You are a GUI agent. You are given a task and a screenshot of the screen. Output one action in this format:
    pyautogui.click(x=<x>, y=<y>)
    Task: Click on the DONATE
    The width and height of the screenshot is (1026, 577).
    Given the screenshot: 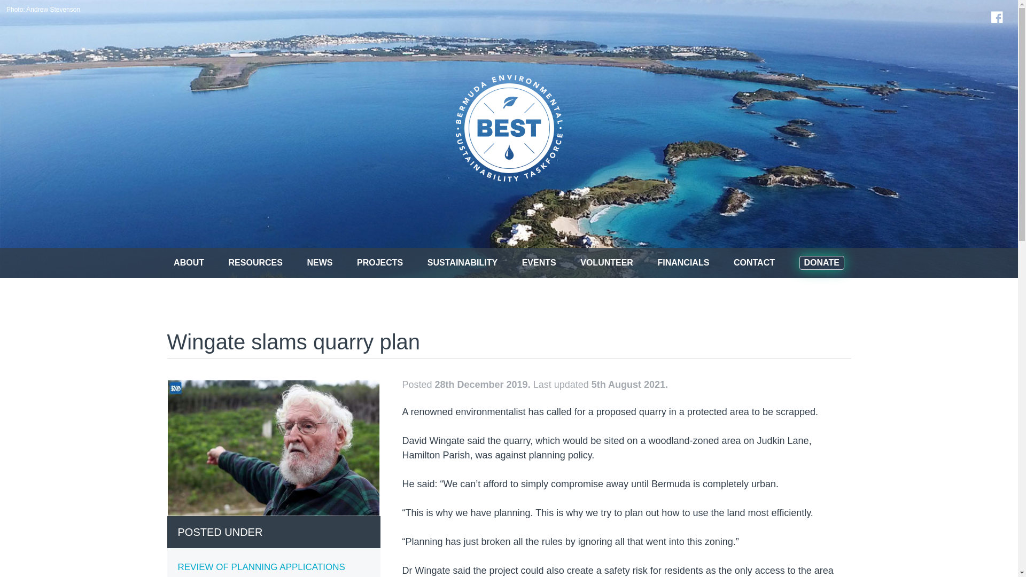 What is the action you would take?
    pyautogui.click(x=822, y=263)
    